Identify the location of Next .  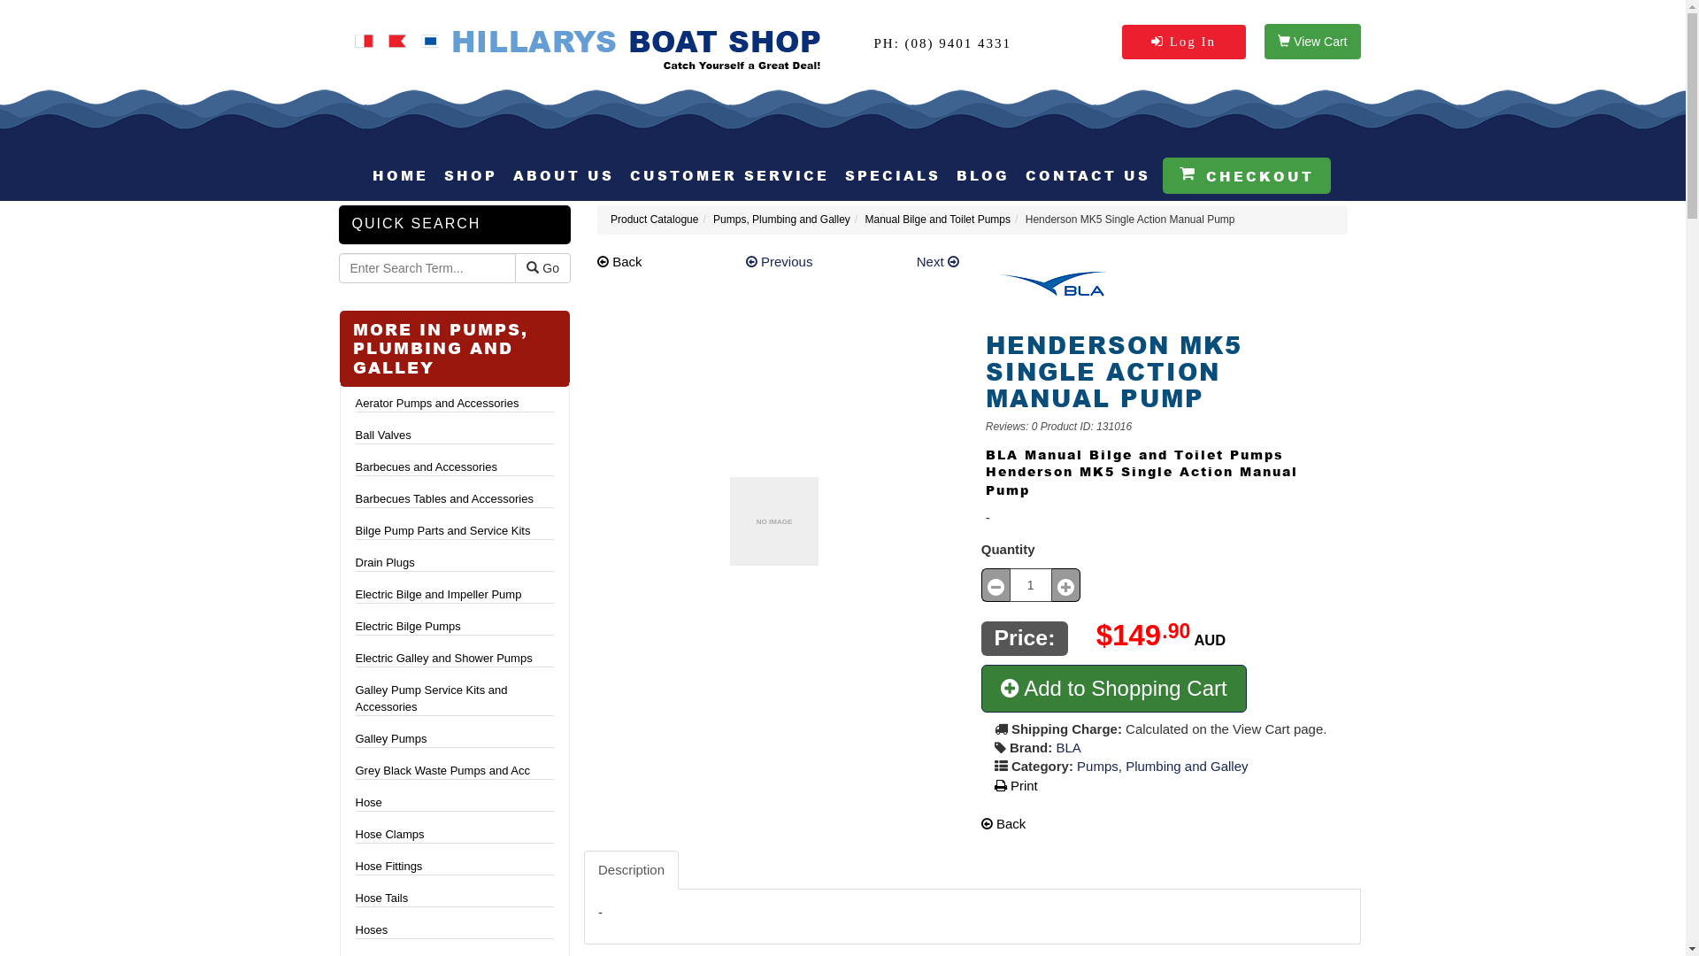
(938, 262).